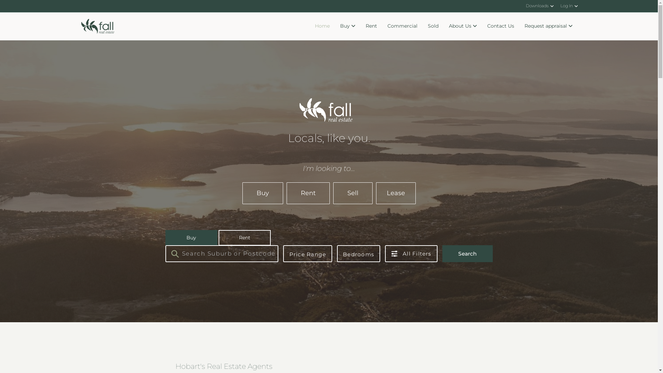  I want to click on Buy, so click(263, 193).